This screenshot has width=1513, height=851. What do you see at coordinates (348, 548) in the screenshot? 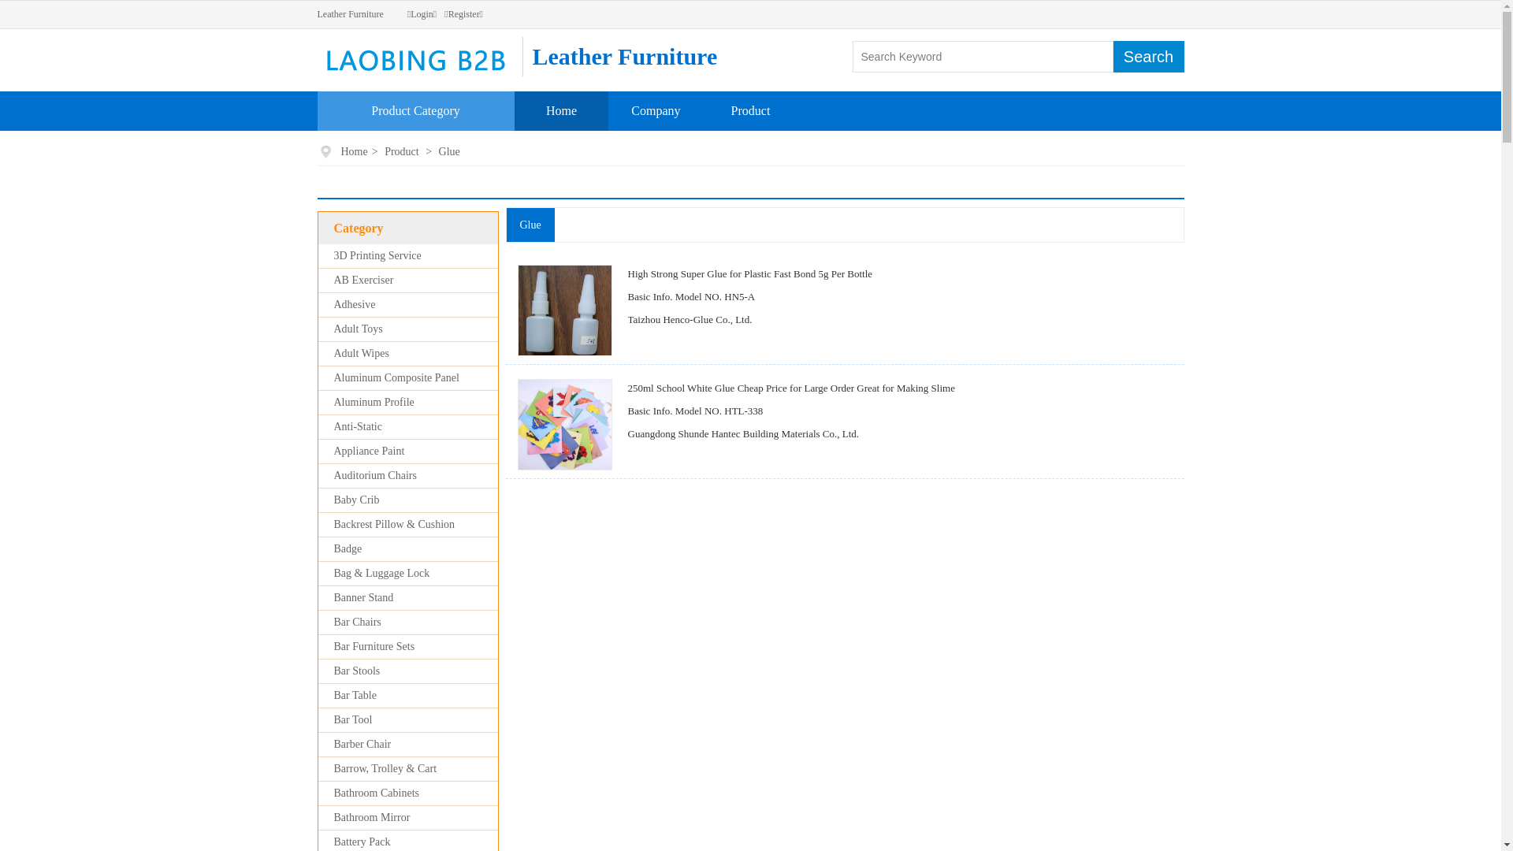
I see `Badge` at bounding box center [348, 548].